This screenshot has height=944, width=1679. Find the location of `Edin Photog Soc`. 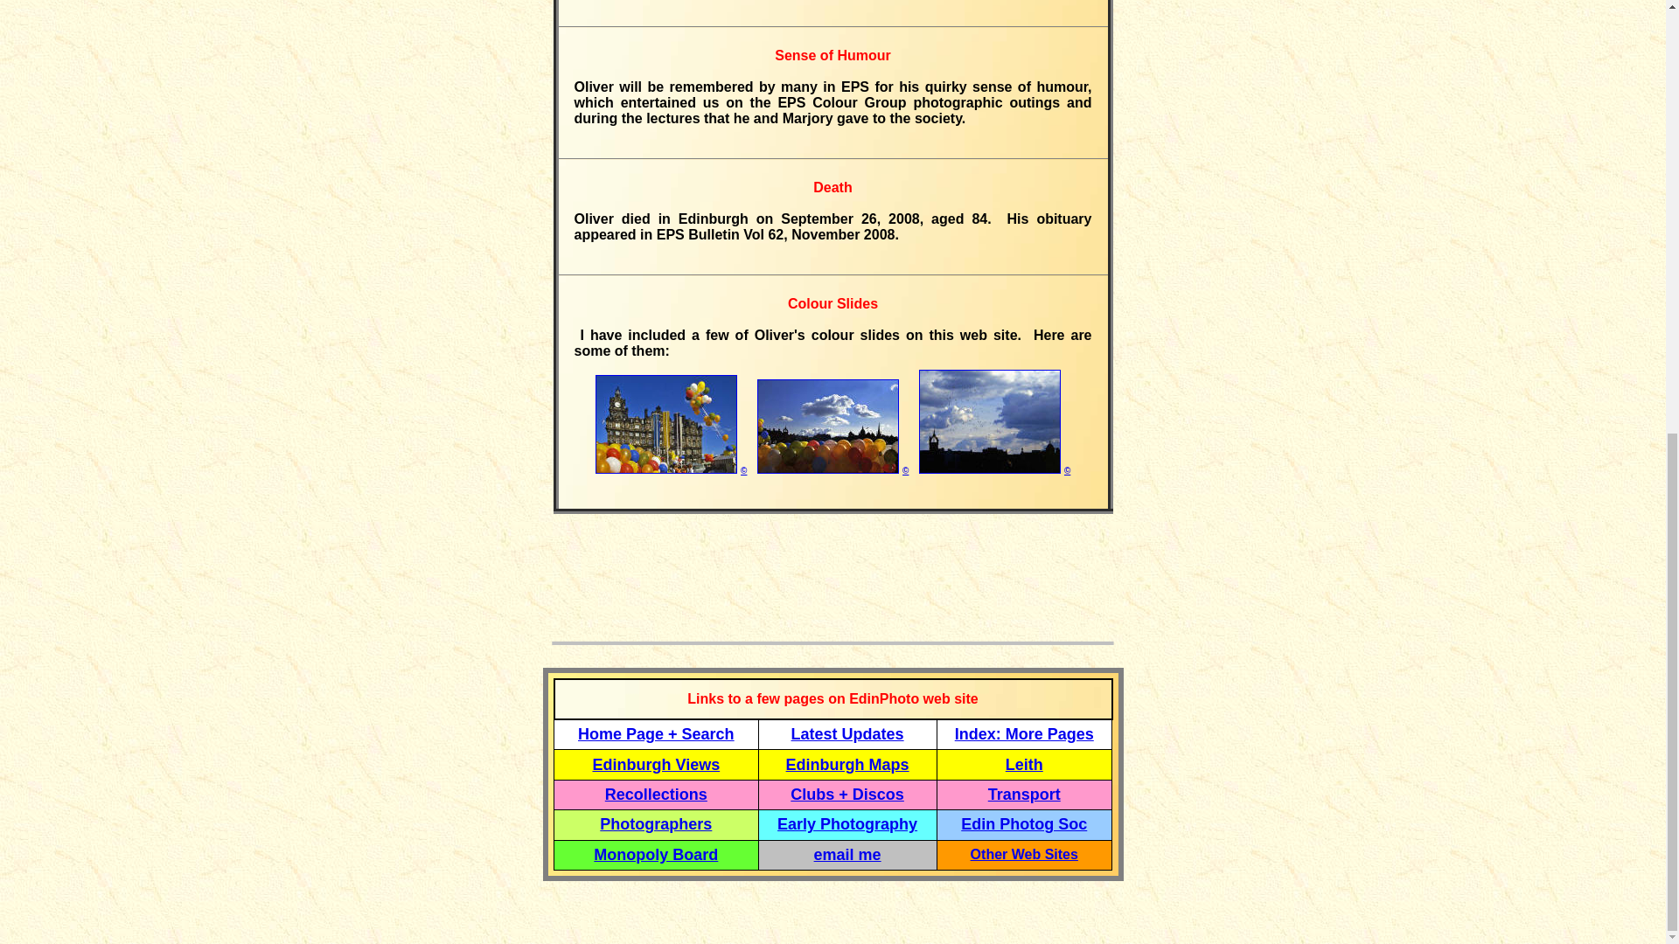

Edin Photog Soc is located at coordinates (1023, 823).